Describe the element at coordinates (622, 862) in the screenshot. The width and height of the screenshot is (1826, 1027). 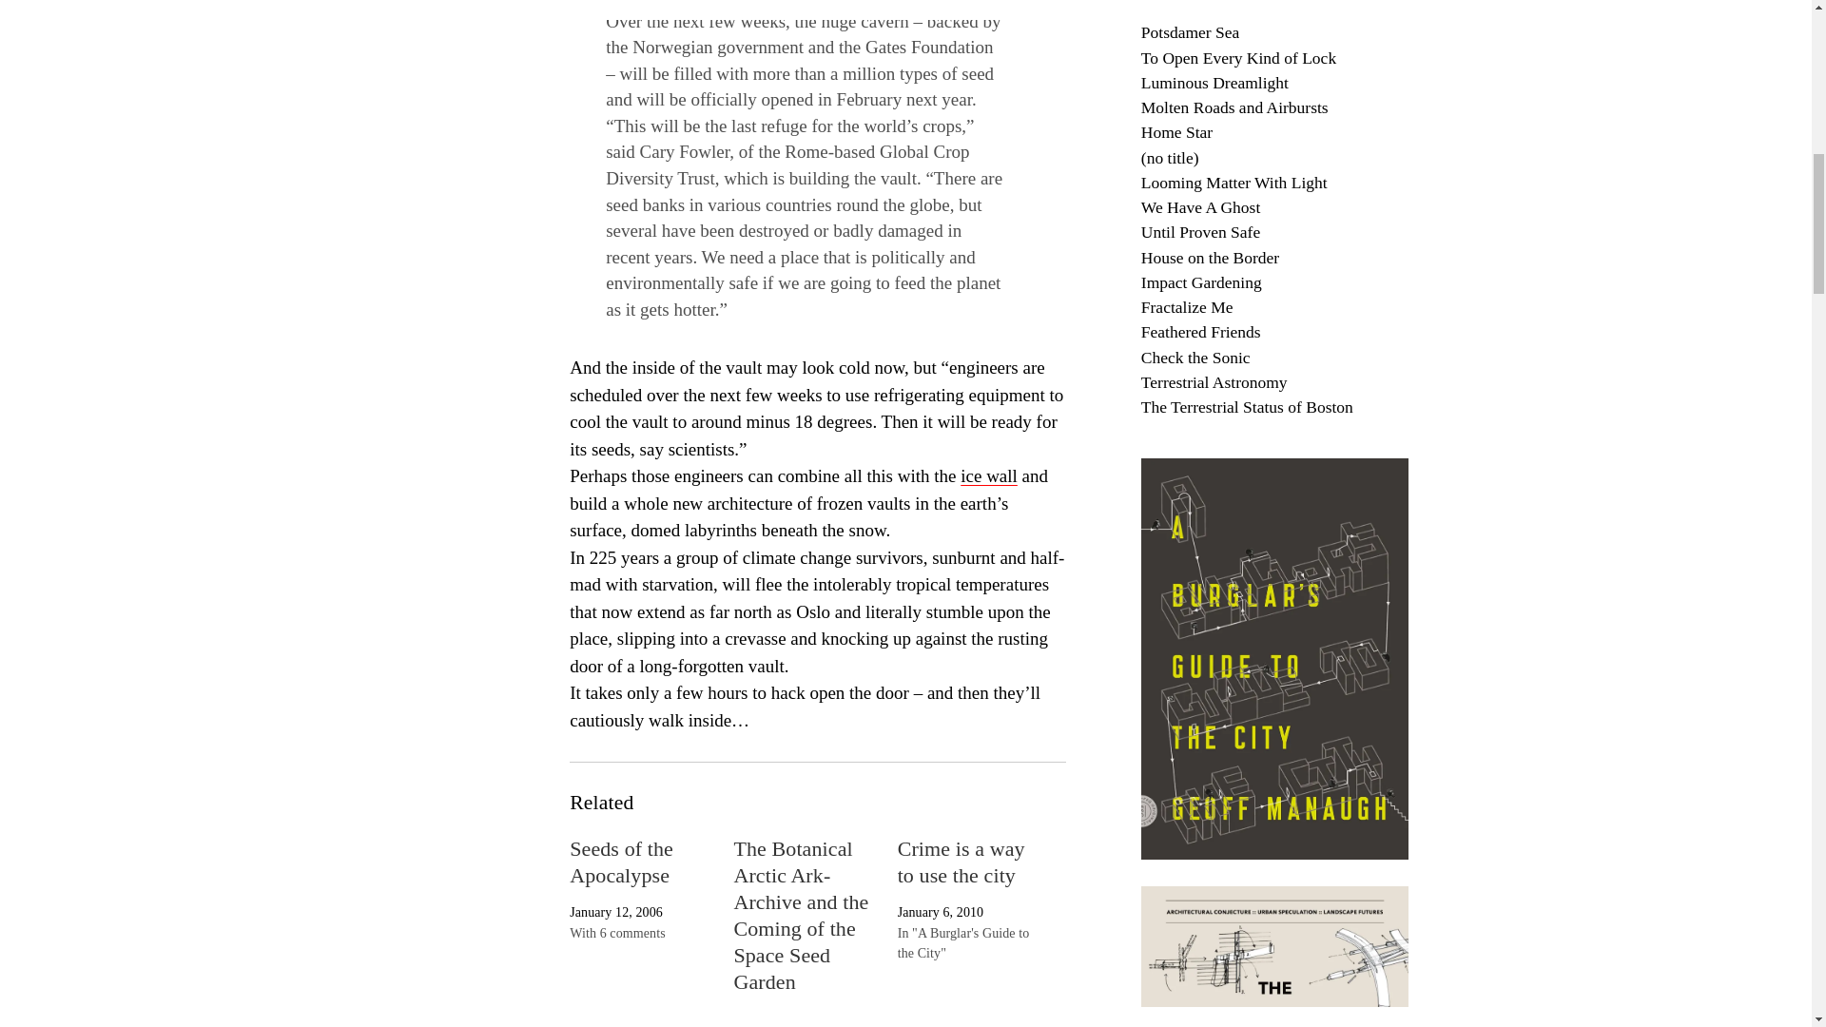
I see `Seeds of the Apocalypse` at that location.